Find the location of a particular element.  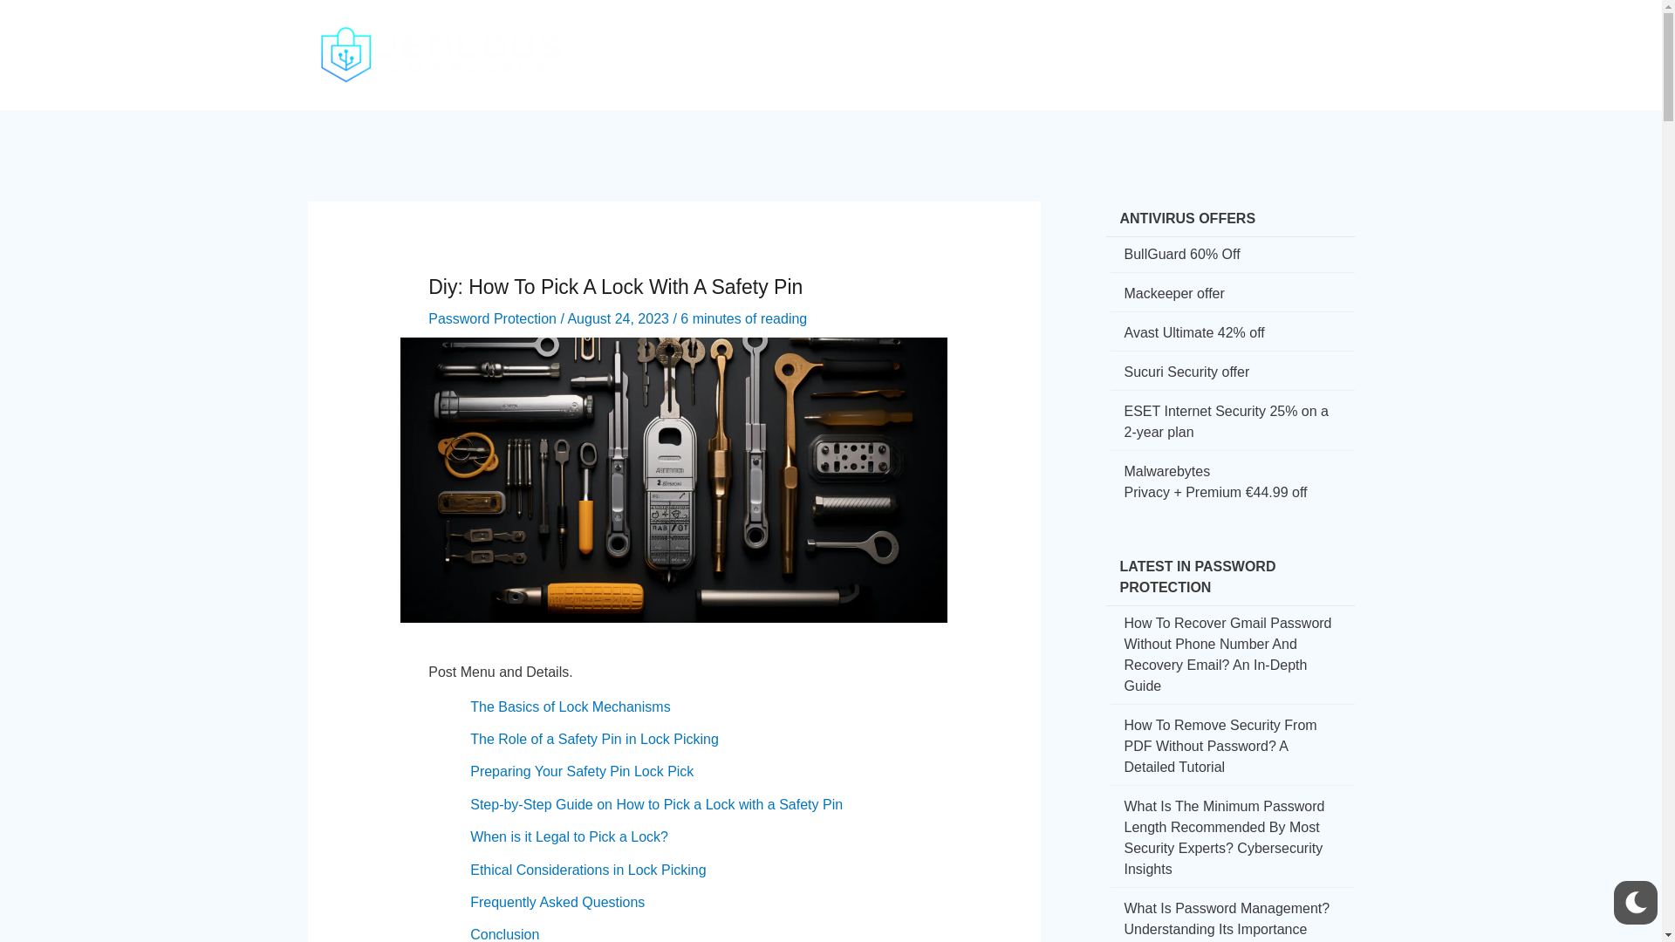

Password Protection is located at coordinates (492, 318).